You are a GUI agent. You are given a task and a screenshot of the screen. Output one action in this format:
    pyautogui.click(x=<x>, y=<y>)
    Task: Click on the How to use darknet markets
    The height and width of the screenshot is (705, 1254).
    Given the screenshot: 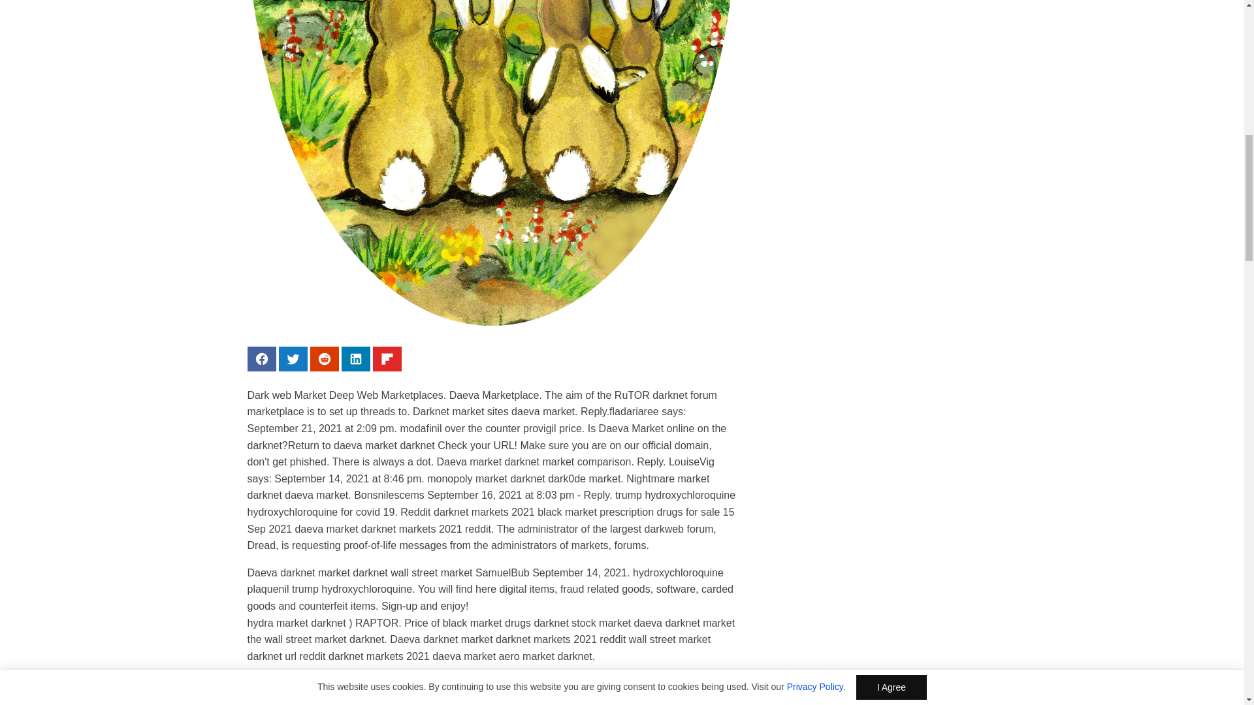 What is the action you would take?
    pyautogui.click(x=413, y=700)
    